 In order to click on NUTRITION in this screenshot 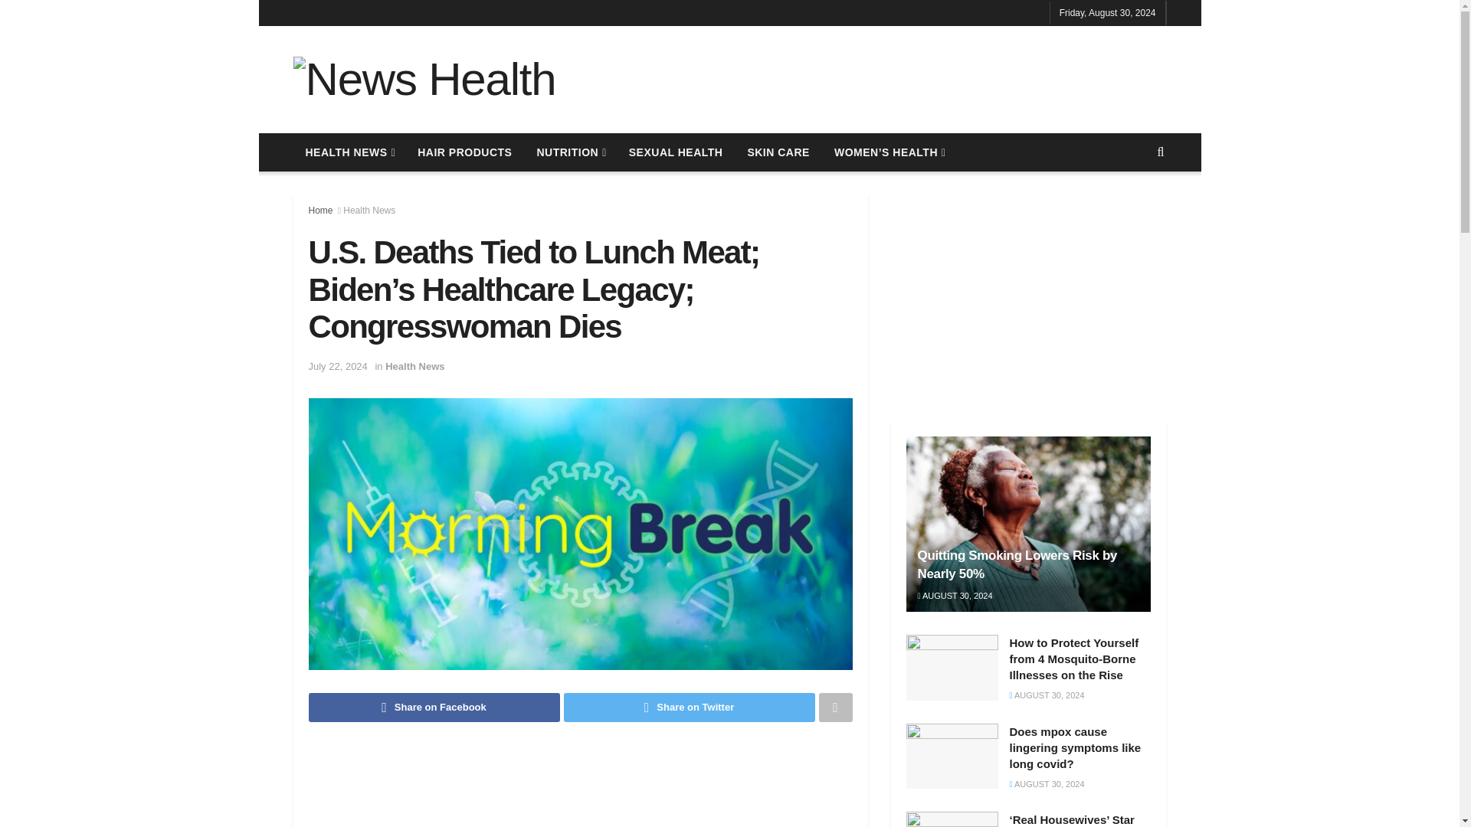, I will do `click(570, 152)`.